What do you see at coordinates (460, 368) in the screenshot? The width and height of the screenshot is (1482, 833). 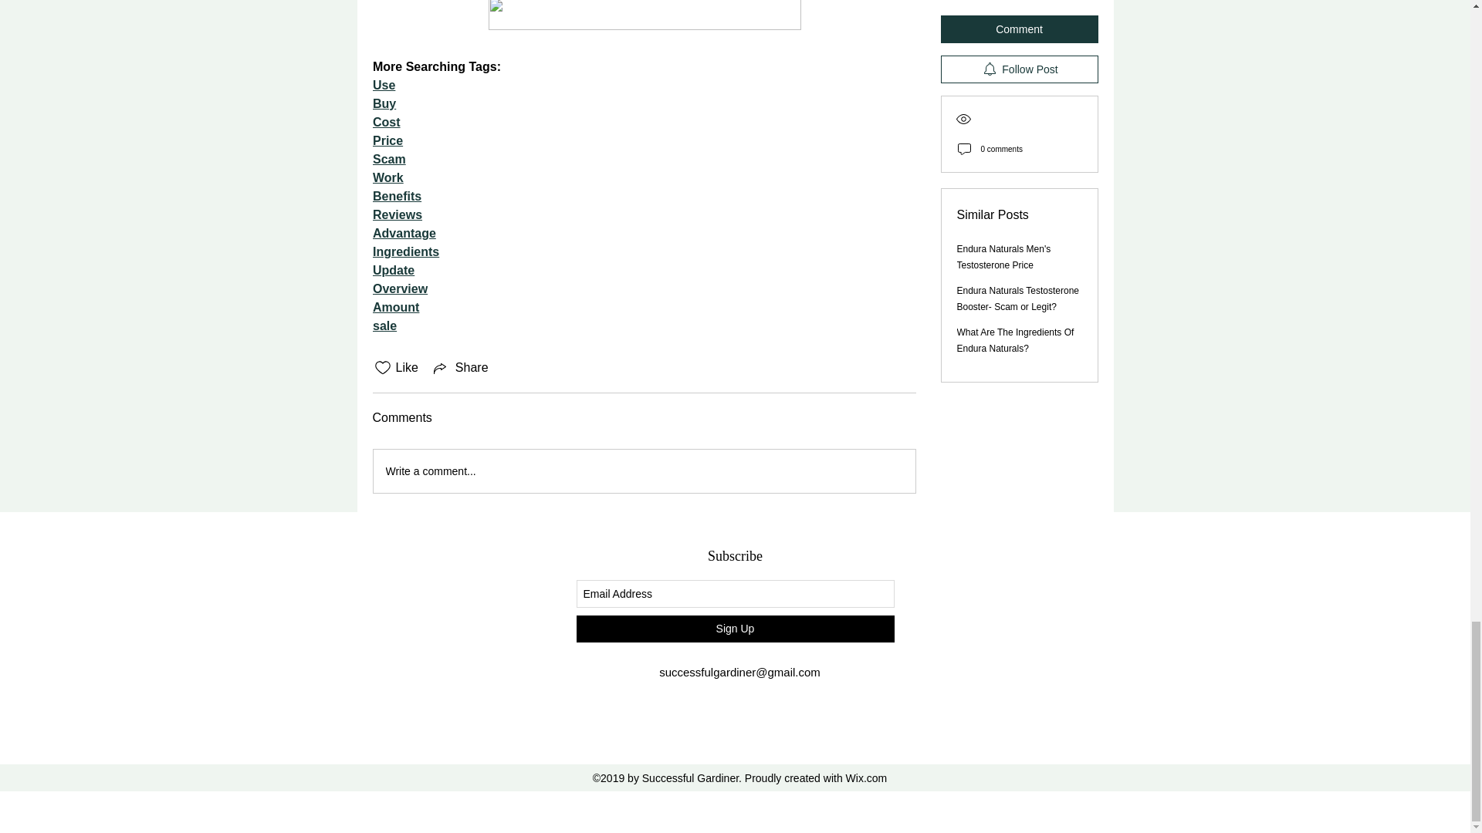 I see `Share` at bounding box center [460, 368].